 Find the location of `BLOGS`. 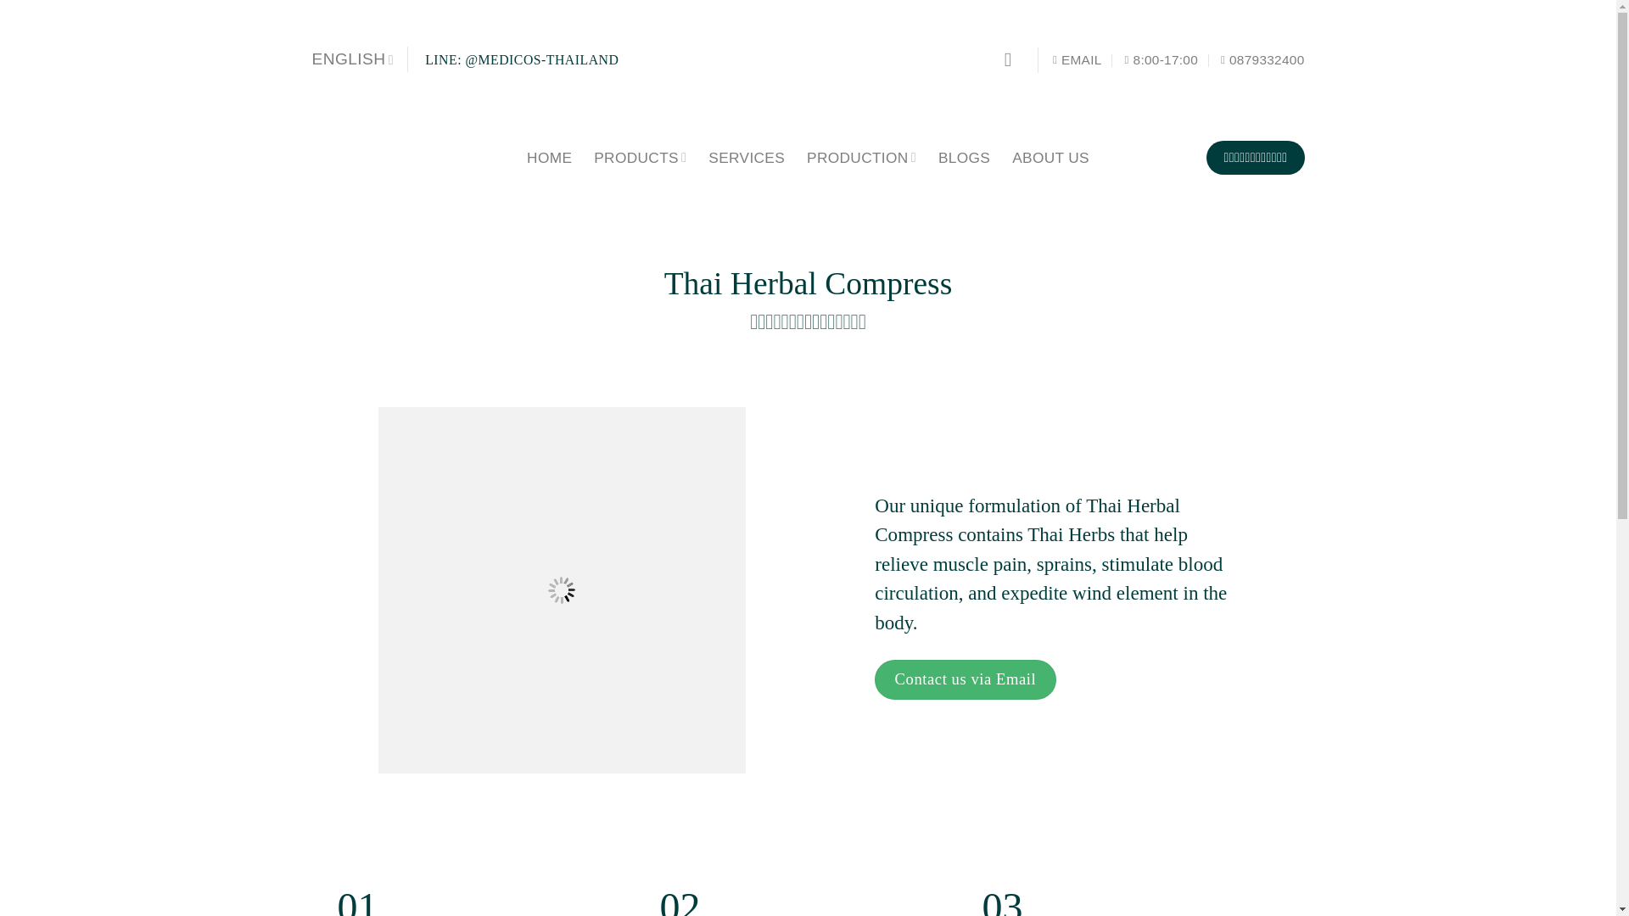

BLOGS is located at coordinates (964, 158).